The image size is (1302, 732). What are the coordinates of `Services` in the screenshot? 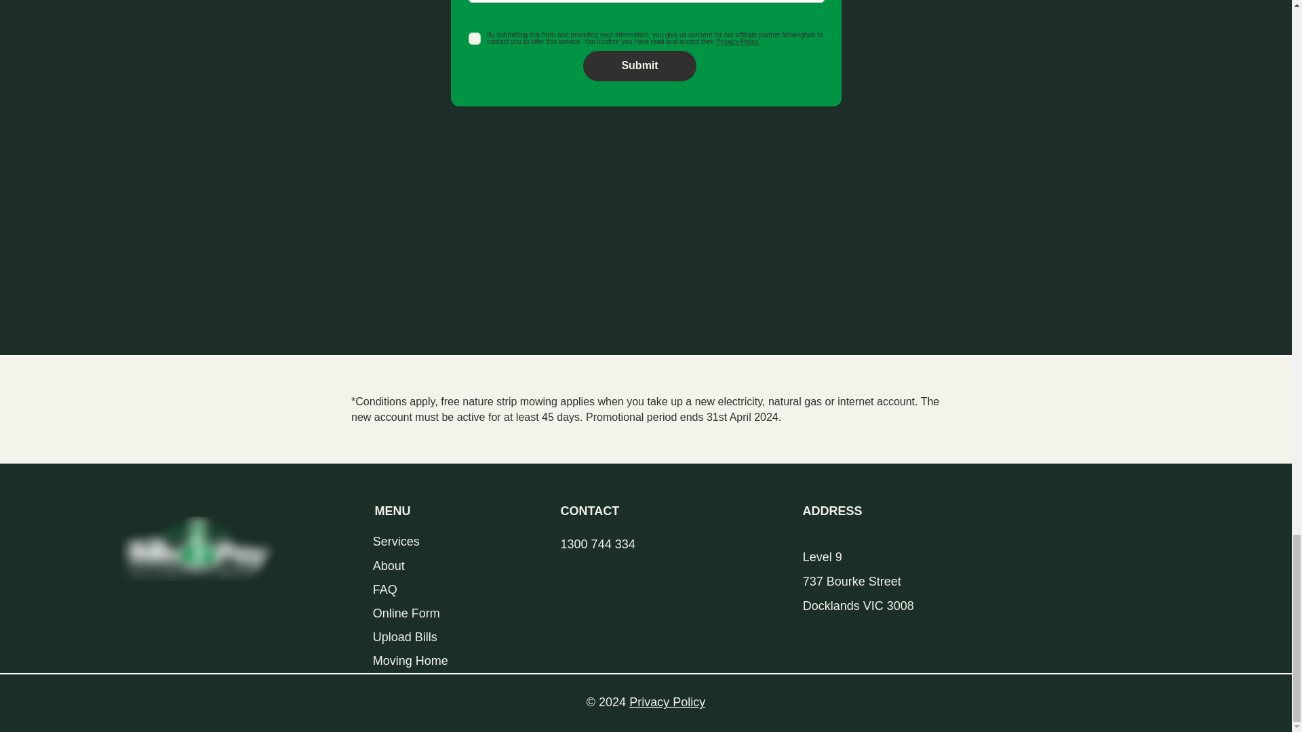 It's located at (444, 541).